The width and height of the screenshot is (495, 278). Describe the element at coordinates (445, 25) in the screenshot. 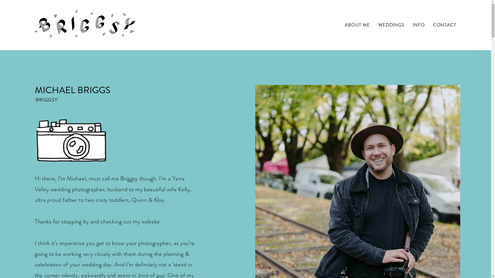

I see `CONTACT` at that location.